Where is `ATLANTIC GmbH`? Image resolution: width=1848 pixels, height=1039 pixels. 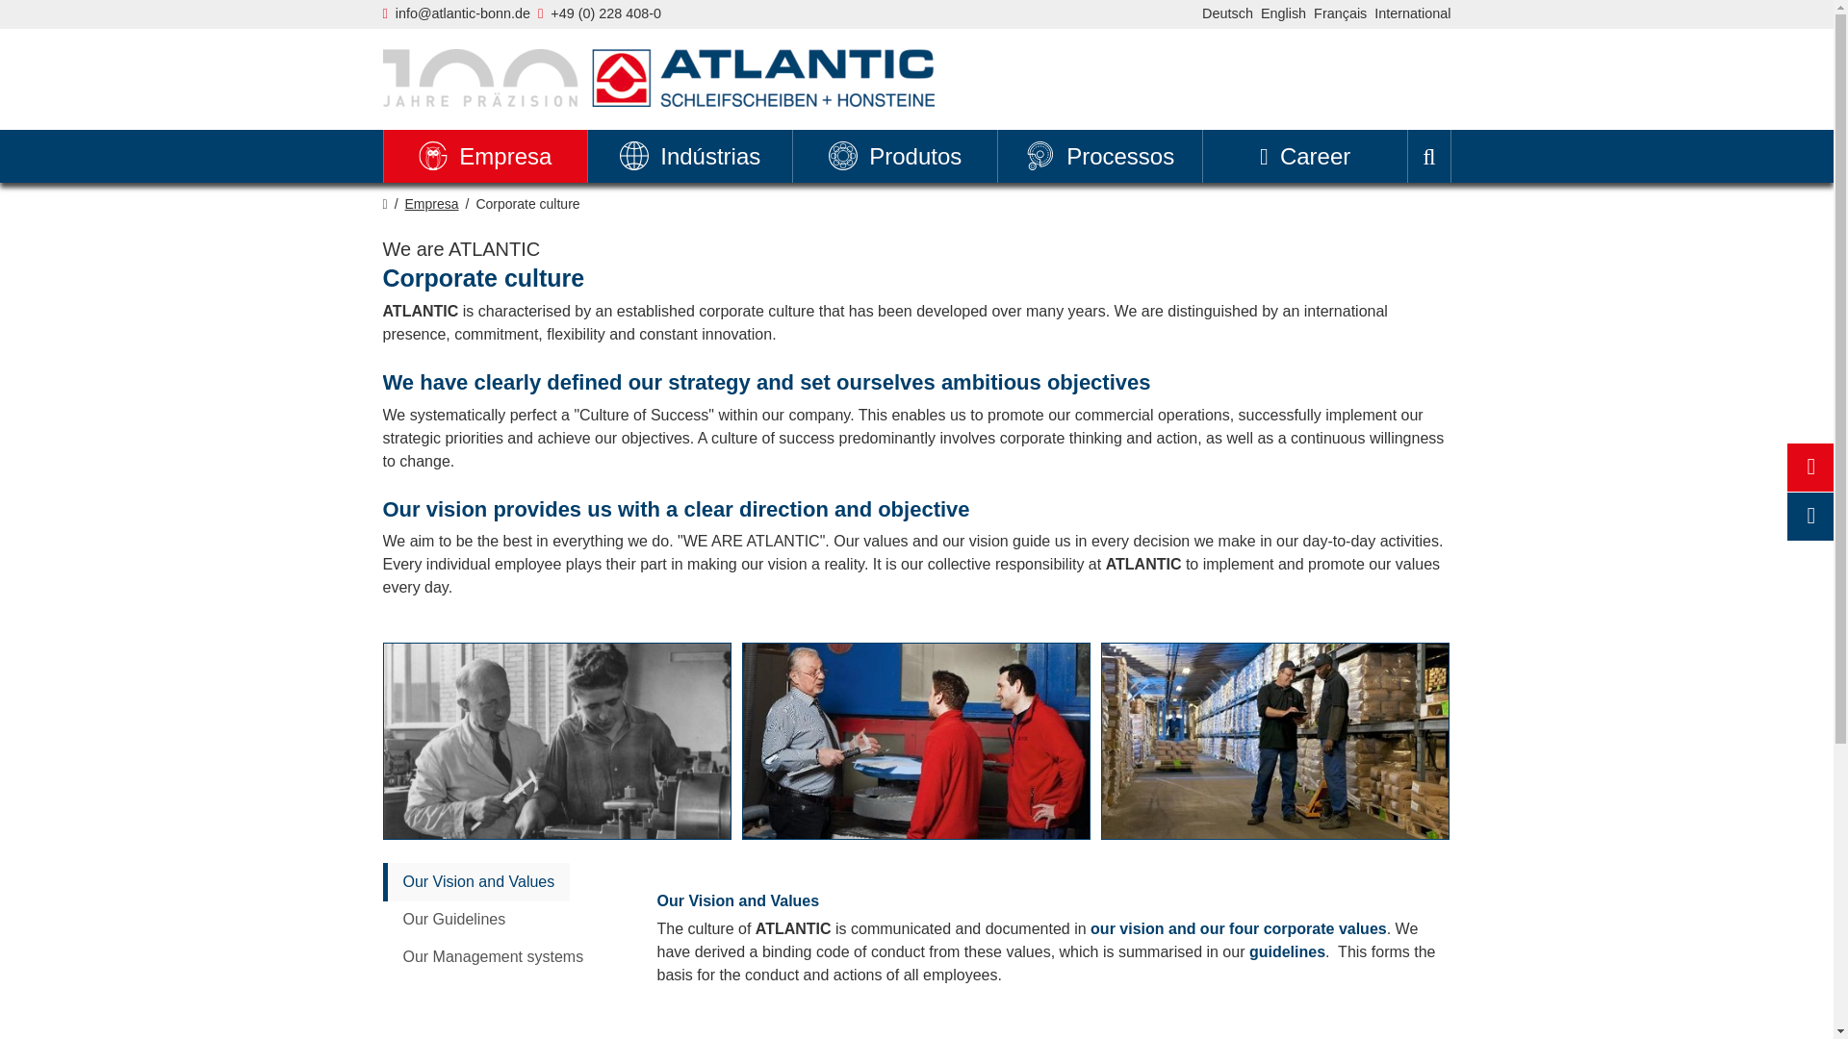
ATLANTIC GmbH is located at coordinates (658, 77).